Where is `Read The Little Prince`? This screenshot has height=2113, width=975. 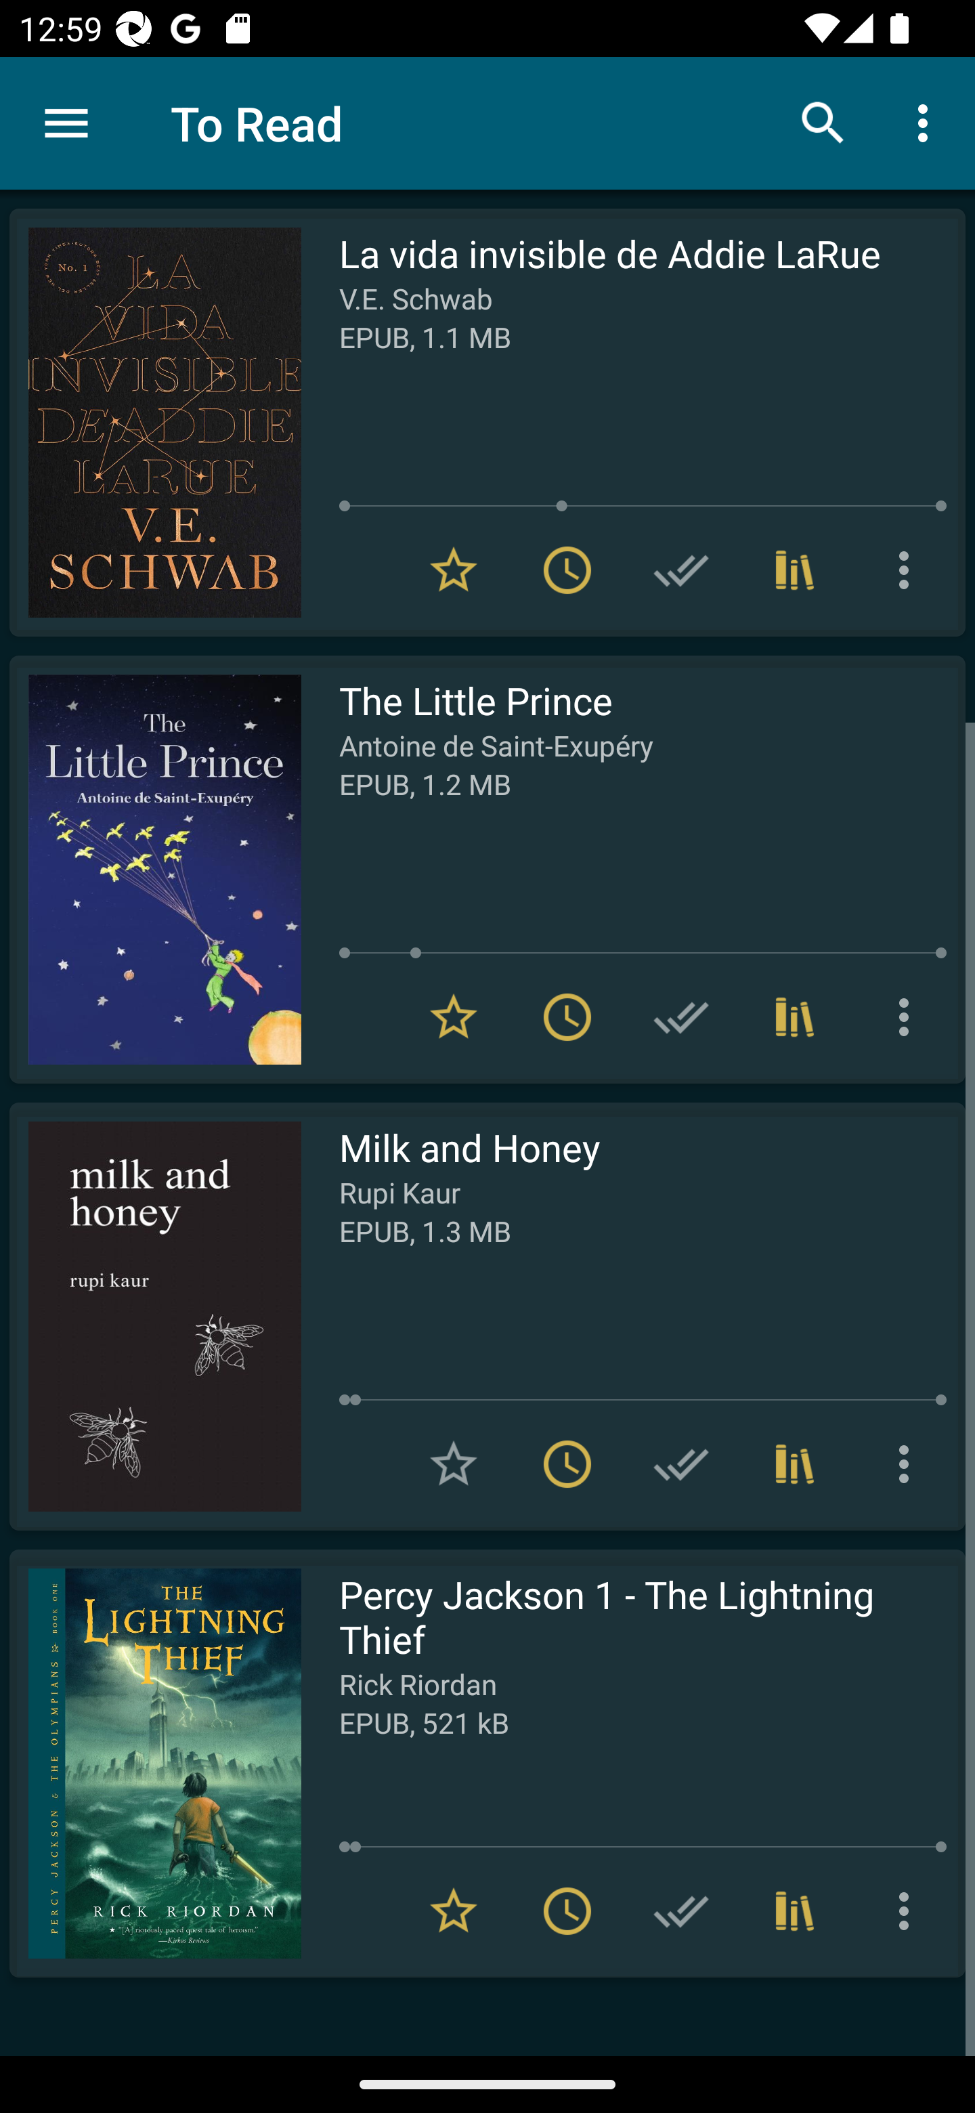 Read The Little Prince is located at coordinates (155, 870).